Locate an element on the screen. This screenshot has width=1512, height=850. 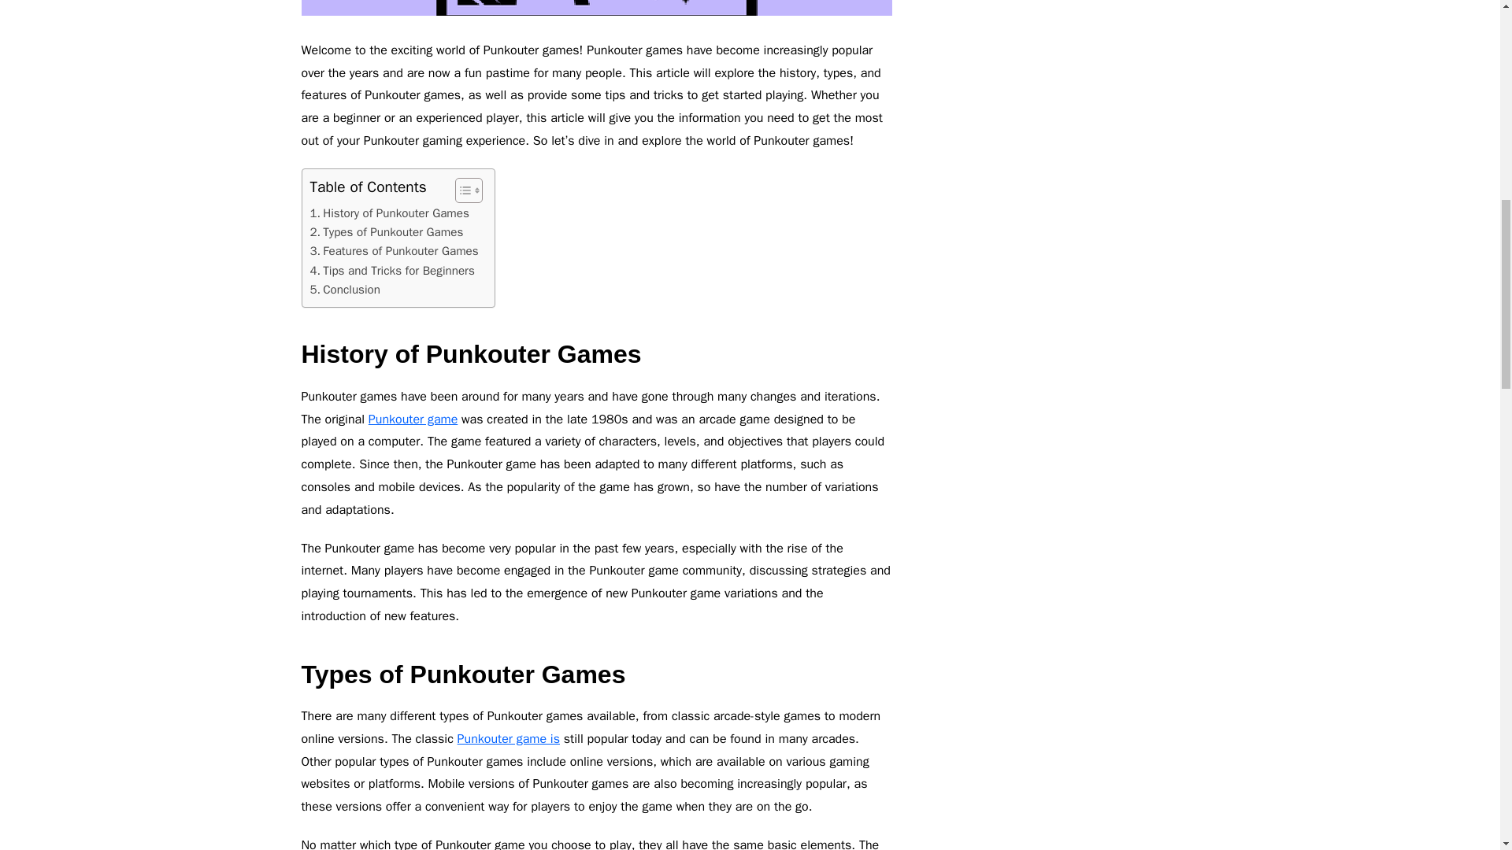
Types of Punkouter Games is located at coordinates (387, 231).